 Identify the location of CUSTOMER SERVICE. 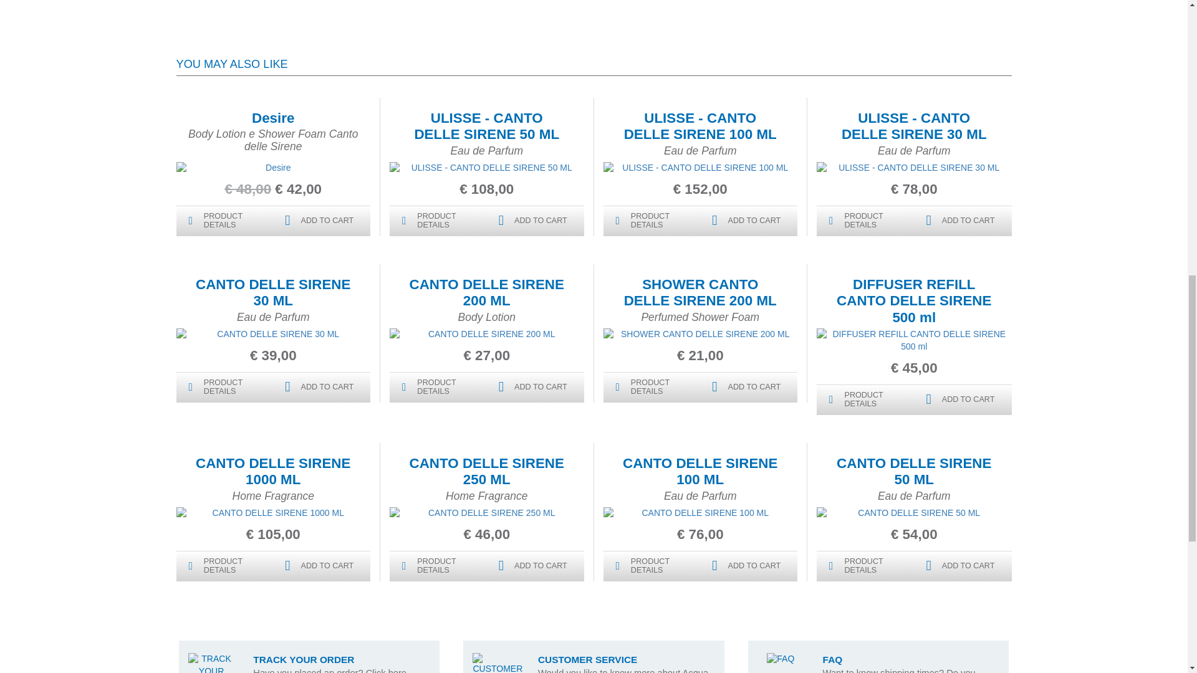
(498, 663).